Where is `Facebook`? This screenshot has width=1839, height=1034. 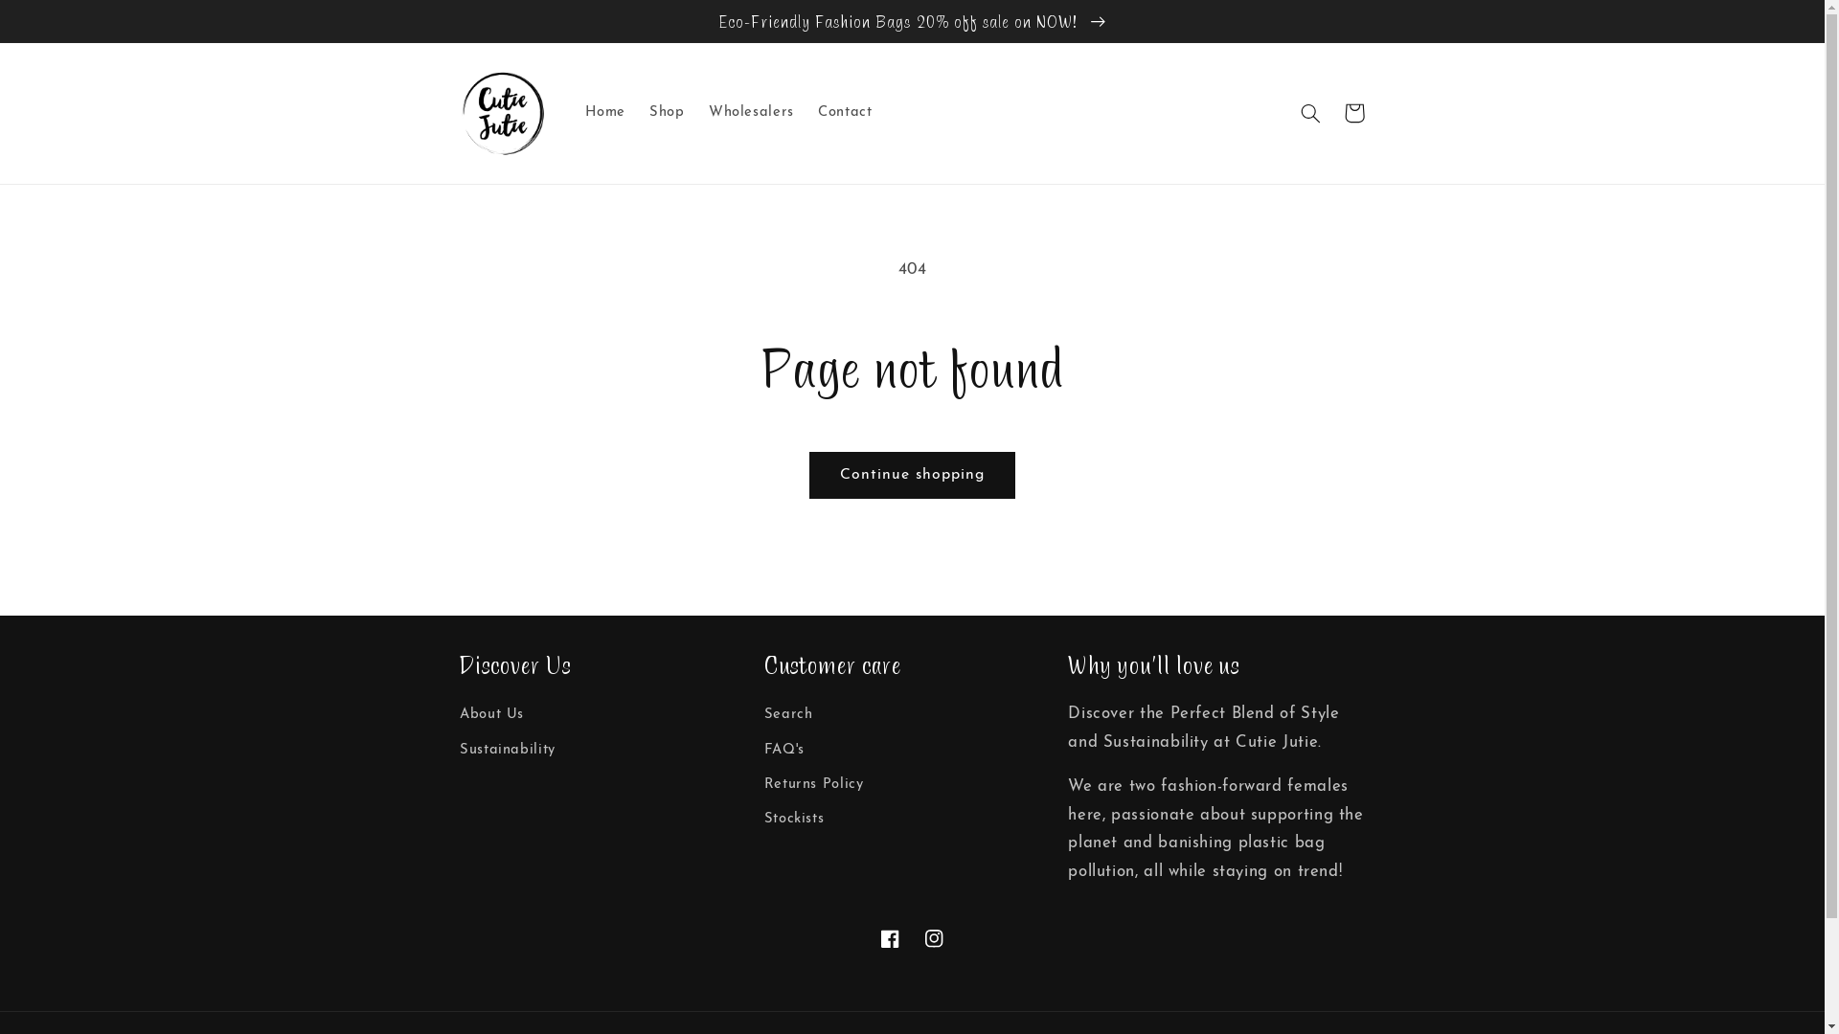
Facebook is located at coordinates (890, 938).